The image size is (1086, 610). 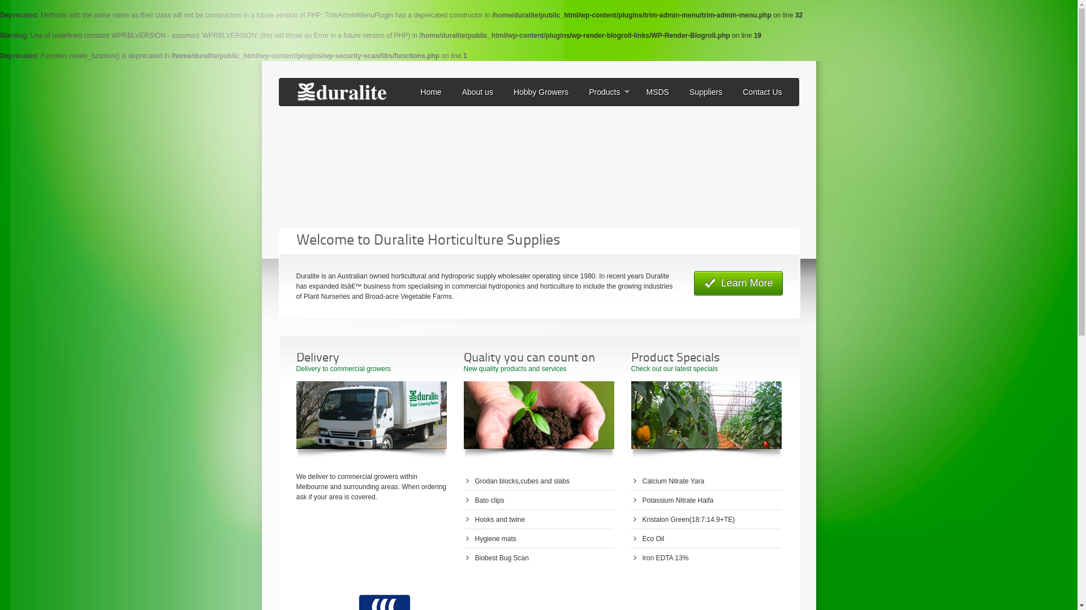 I want to click on Home, so click(x=431, y=92).